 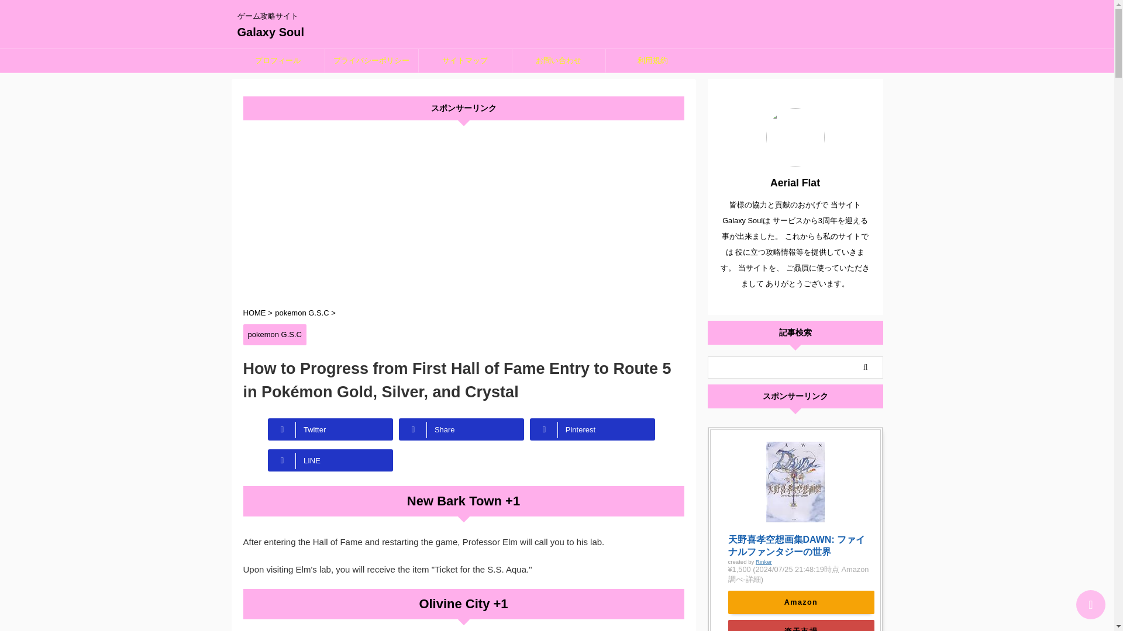 What do you see at coordinates (275, 334) in the screenshot?
I see `View all posts in pokemon G.S.C` at bounding box center [275, 334].